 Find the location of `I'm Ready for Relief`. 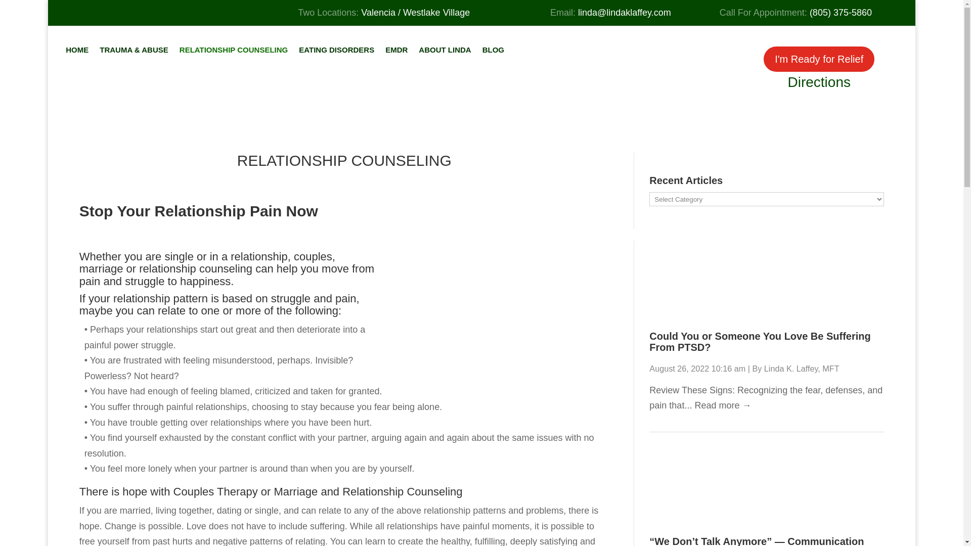

I'm Ready for Relief is located at coordinates (819, 59).